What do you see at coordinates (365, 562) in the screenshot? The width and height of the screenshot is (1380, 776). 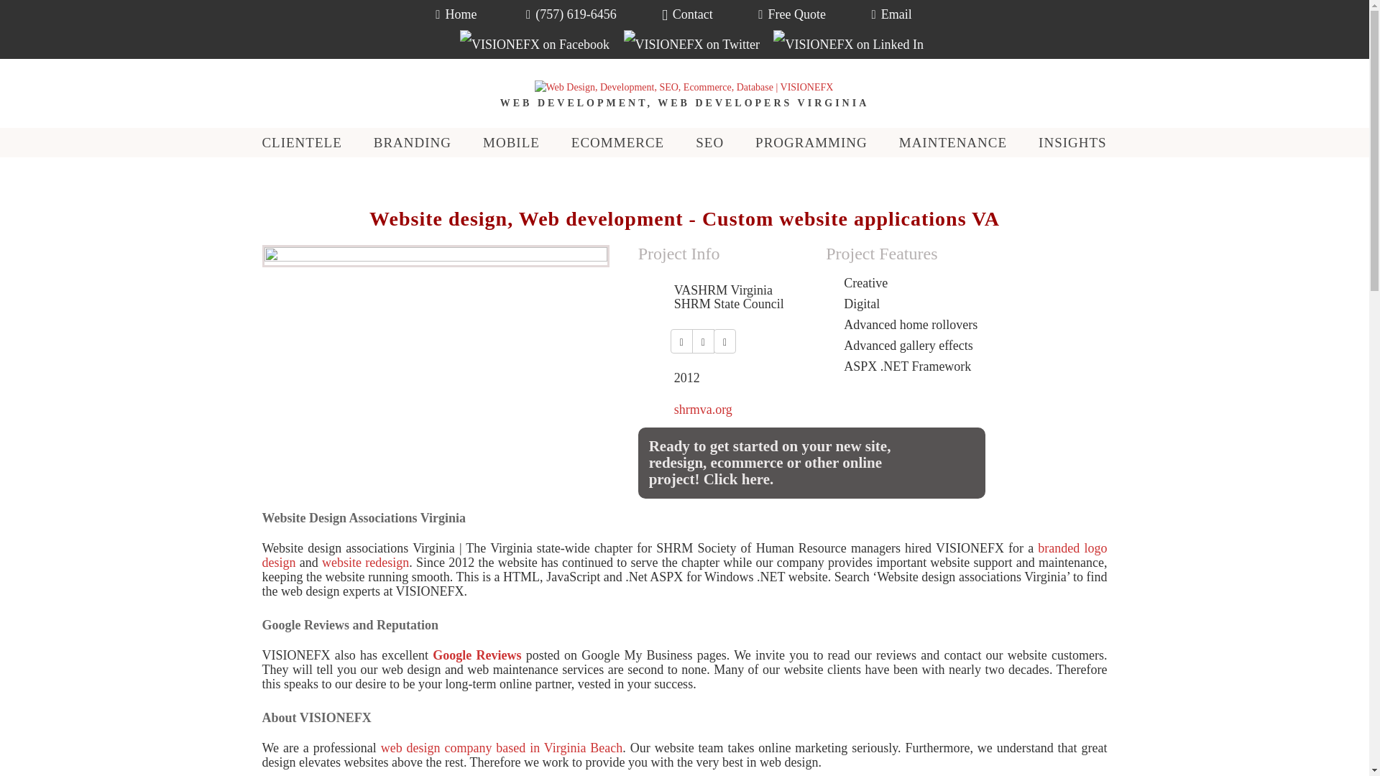 I see `website redesign` at bounding box center [365, 562].